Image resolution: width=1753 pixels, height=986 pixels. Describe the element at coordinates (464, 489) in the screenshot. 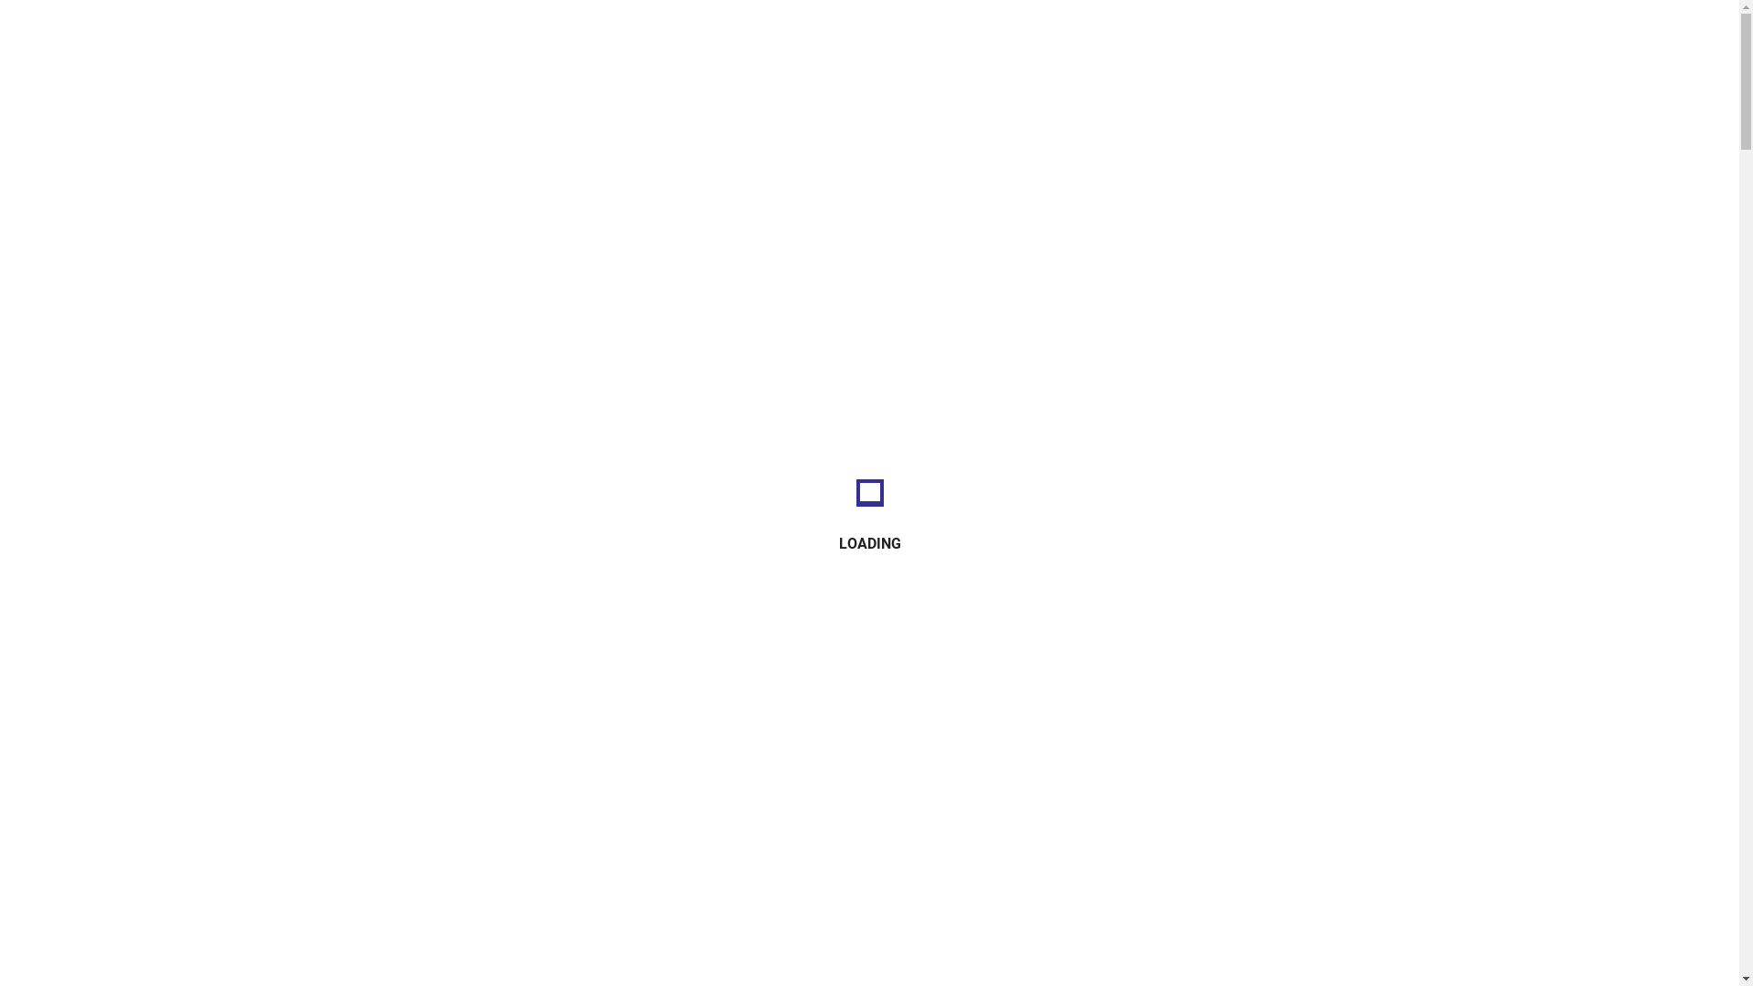

I see `Credit card or other payment details` at that location.